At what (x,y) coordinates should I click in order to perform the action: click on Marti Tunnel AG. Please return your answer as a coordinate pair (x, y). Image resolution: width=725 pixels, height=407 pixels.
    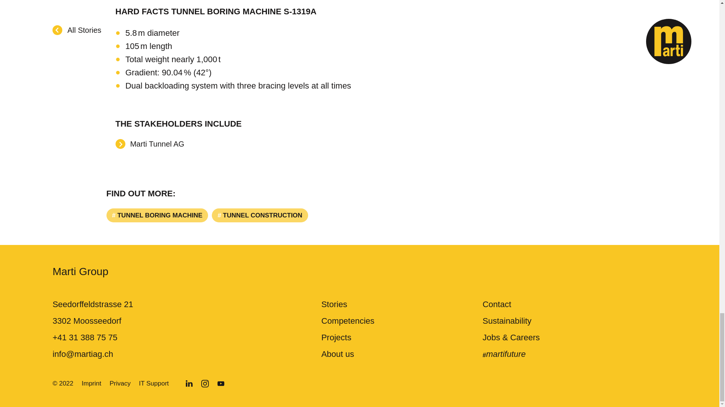
    Looking at the image, I should click on (150, 144).